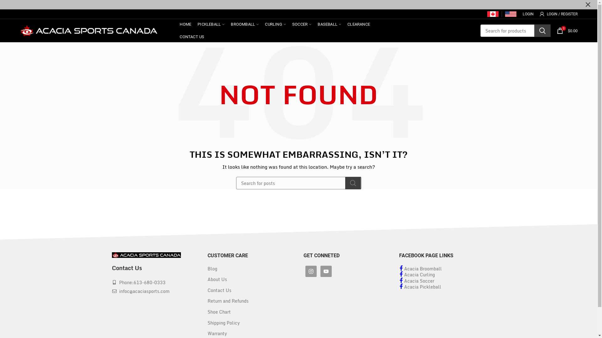 Image resolution: width=602 pixels, height=338 pixels. I want to click on 613-680-0333, so click(150, 282).